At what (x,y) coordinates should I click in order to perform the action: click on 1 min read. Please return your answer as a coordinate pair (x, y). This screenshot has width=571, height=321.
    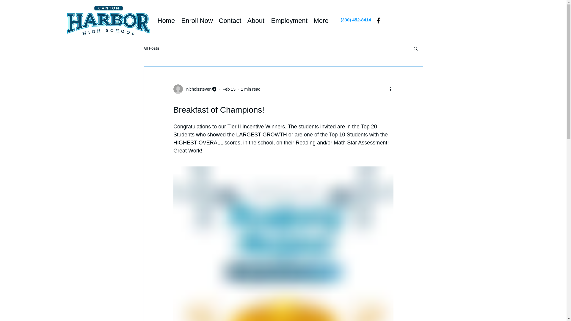
    Looking at the image, I should click on (250, 89).